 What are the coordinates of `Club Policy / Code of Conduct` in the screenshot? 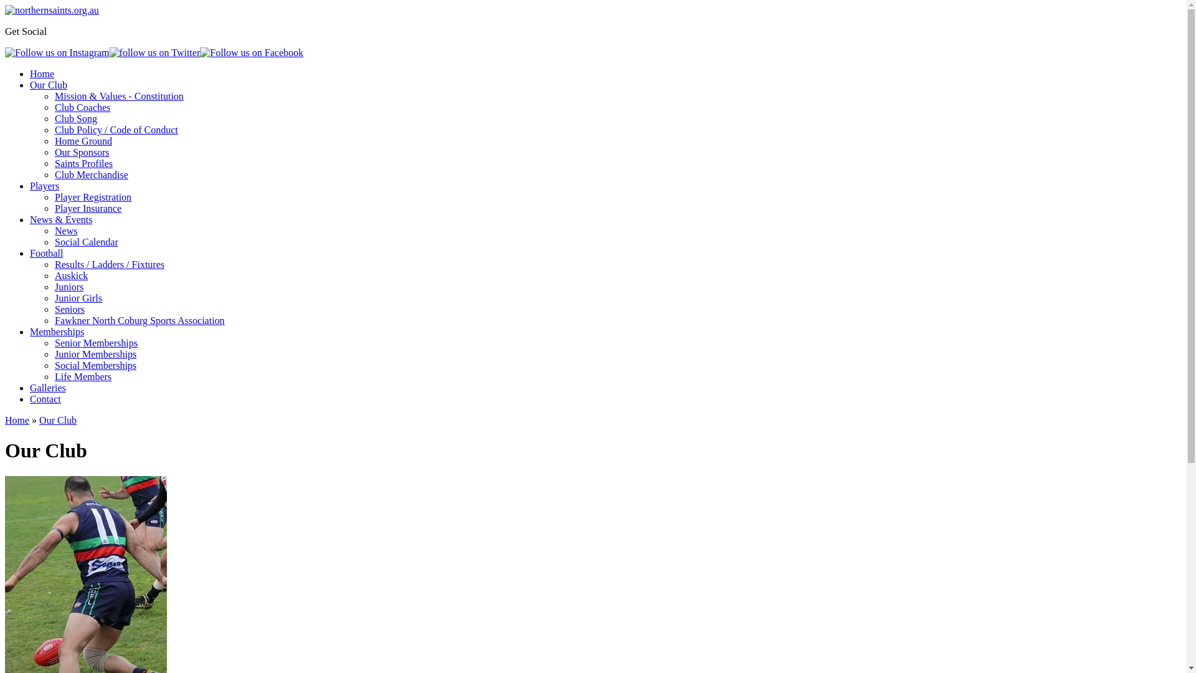 It's located at (116, 130).